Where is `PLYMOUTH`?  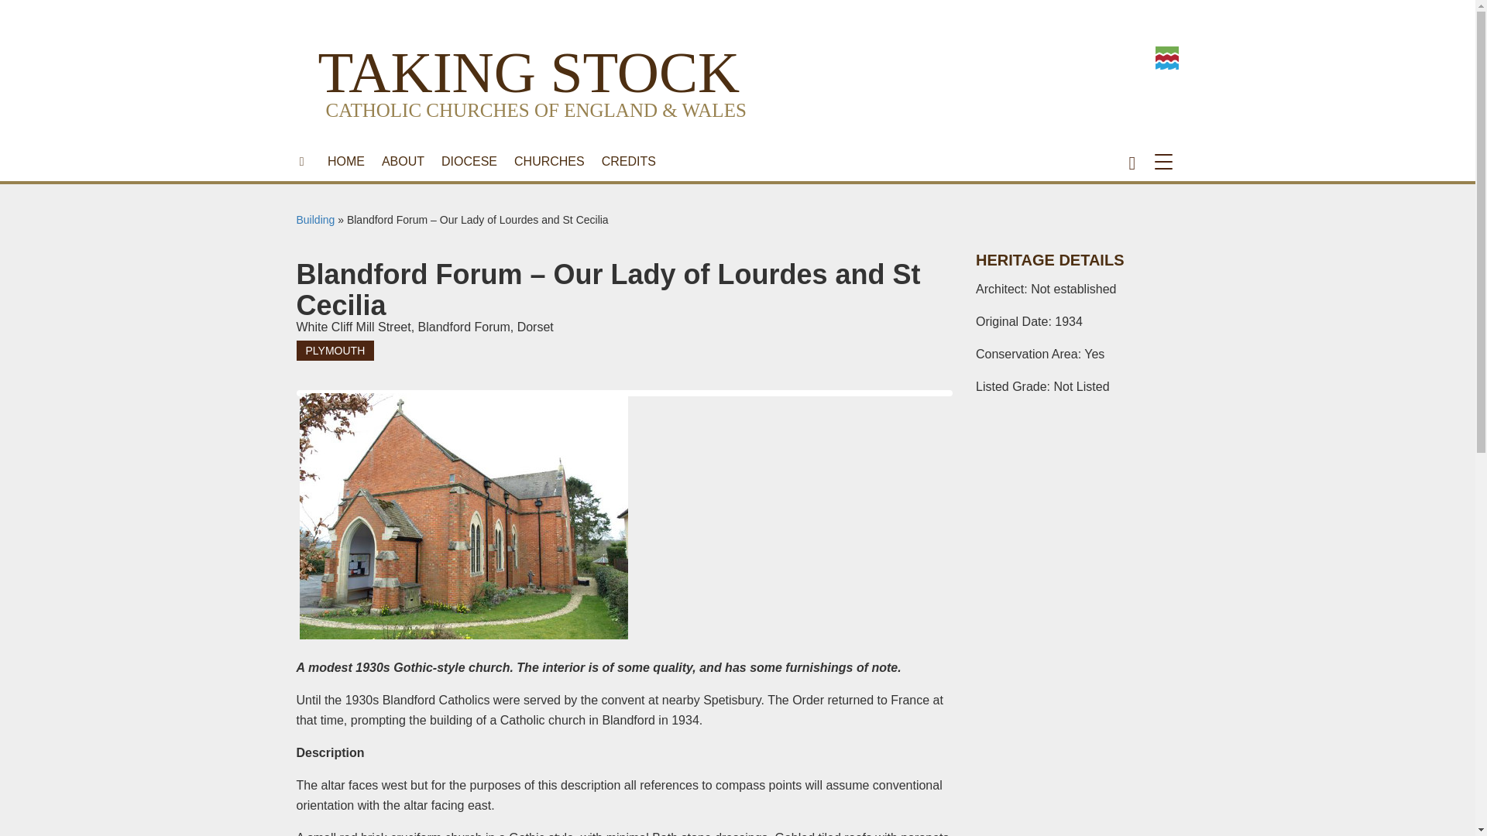 PLYMOUTH is located at coordinates (335, 350).